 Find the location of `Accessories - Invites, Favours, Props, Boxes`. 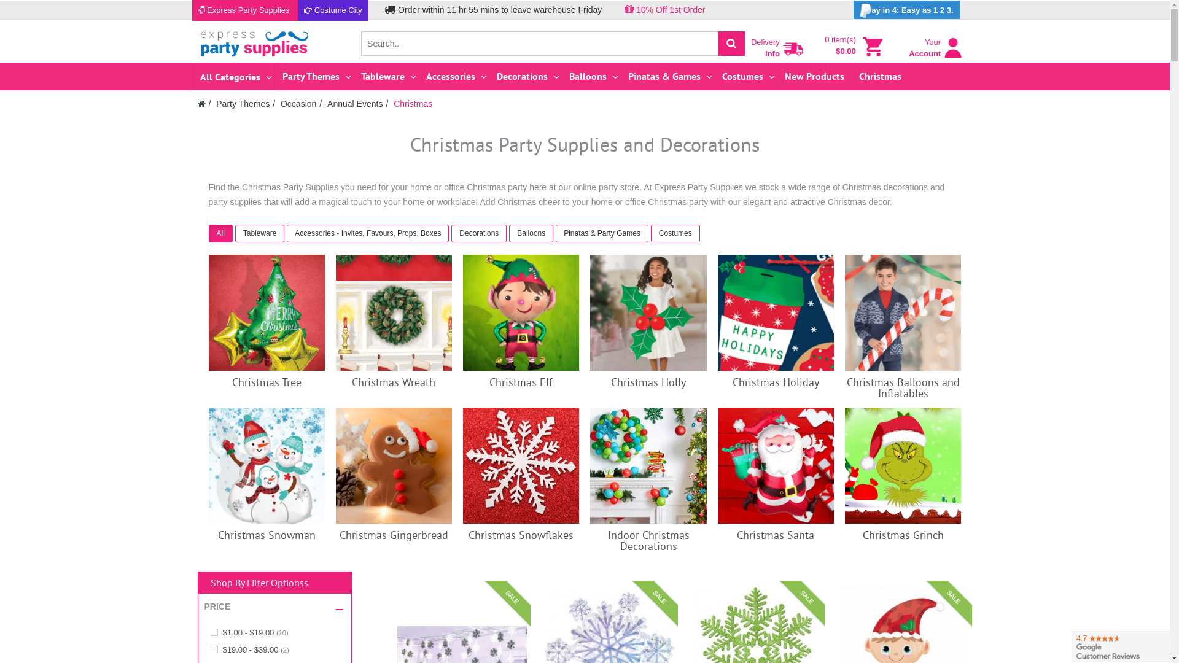

Accessories - Invites, Favours, Props, Boxes is located at coordinates (369, 235).